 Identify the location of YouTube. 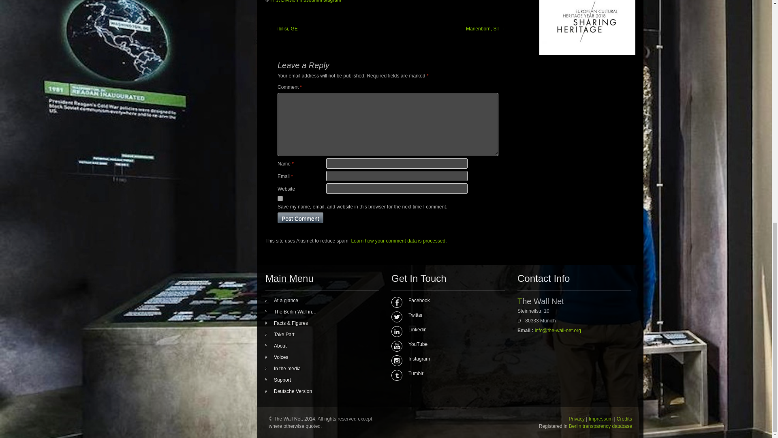
(445, 344).